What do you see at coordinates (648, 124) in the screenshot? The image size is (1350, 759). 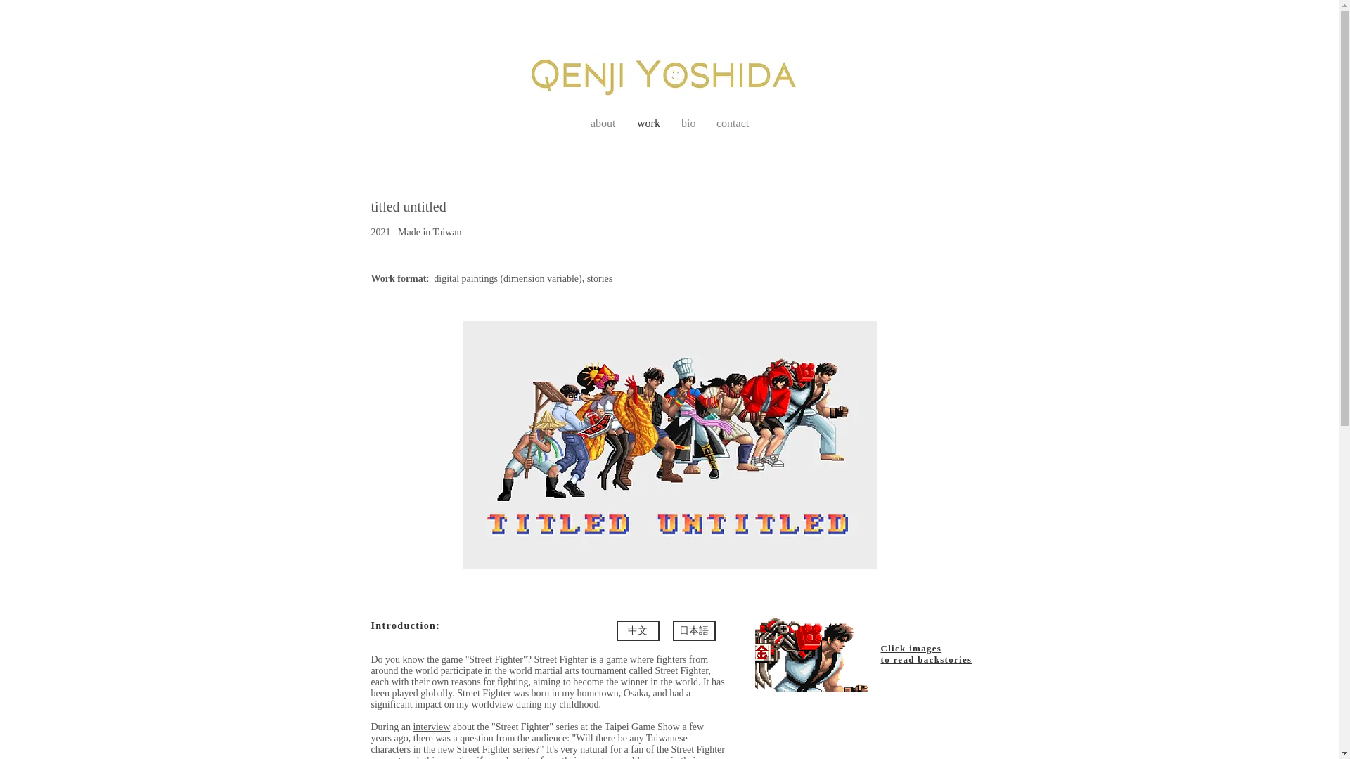 I see `work` at bounding box center [648, 124].